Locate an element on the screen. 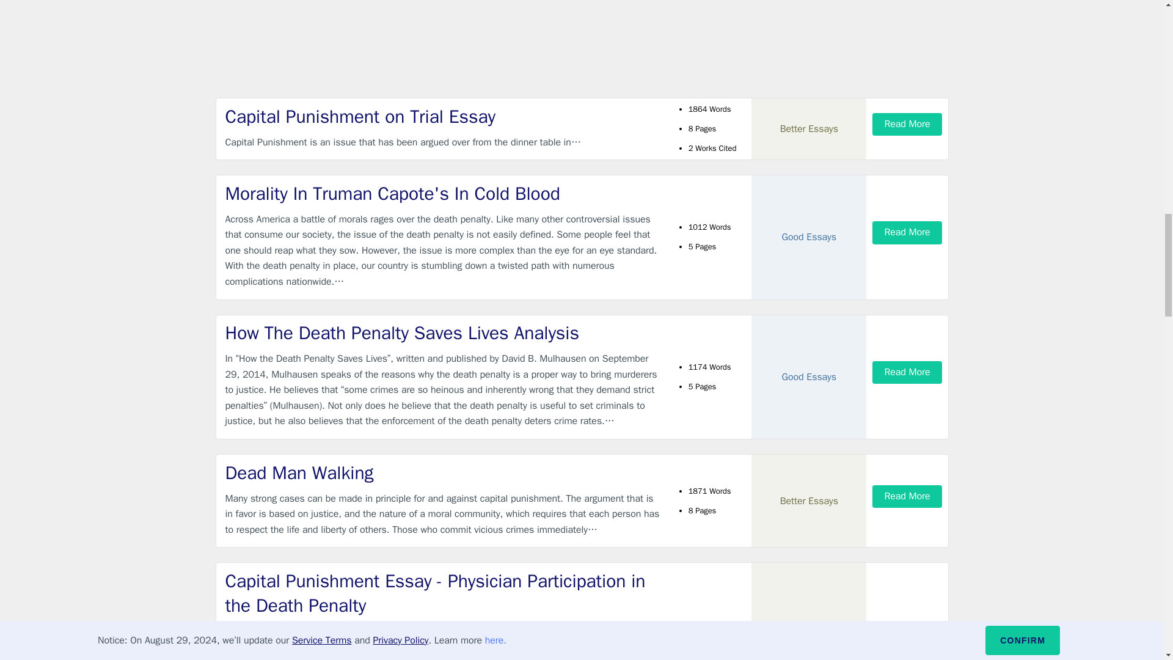 This screenshot has height=660, width=1173. Dead Man Walking is located at coordinates (442, 473).